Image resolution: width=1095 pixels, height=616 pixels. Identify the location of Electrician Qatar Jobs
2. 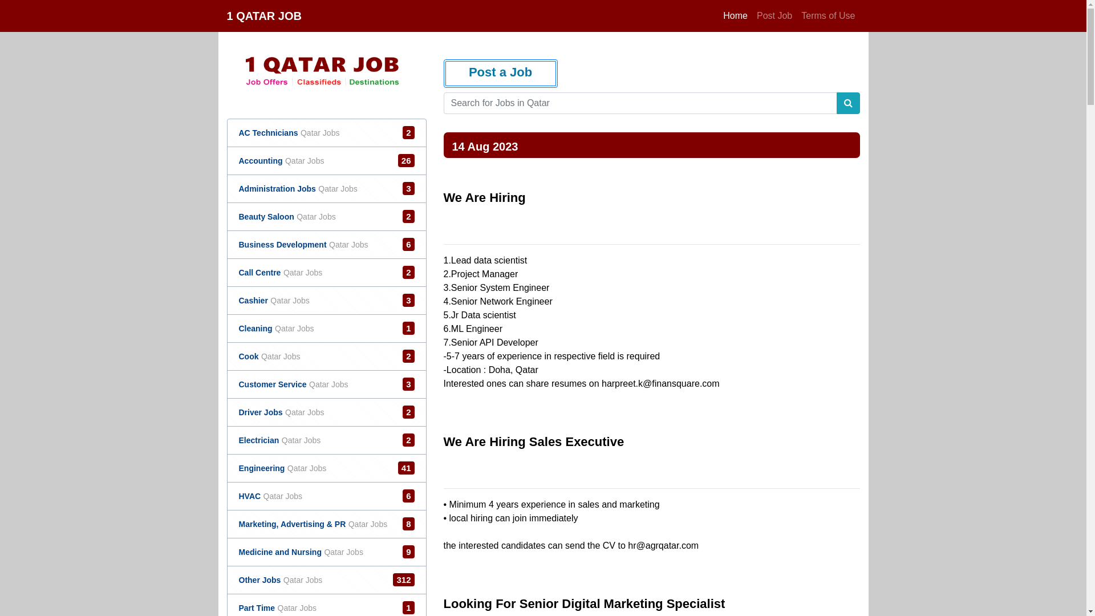
(279, 440).